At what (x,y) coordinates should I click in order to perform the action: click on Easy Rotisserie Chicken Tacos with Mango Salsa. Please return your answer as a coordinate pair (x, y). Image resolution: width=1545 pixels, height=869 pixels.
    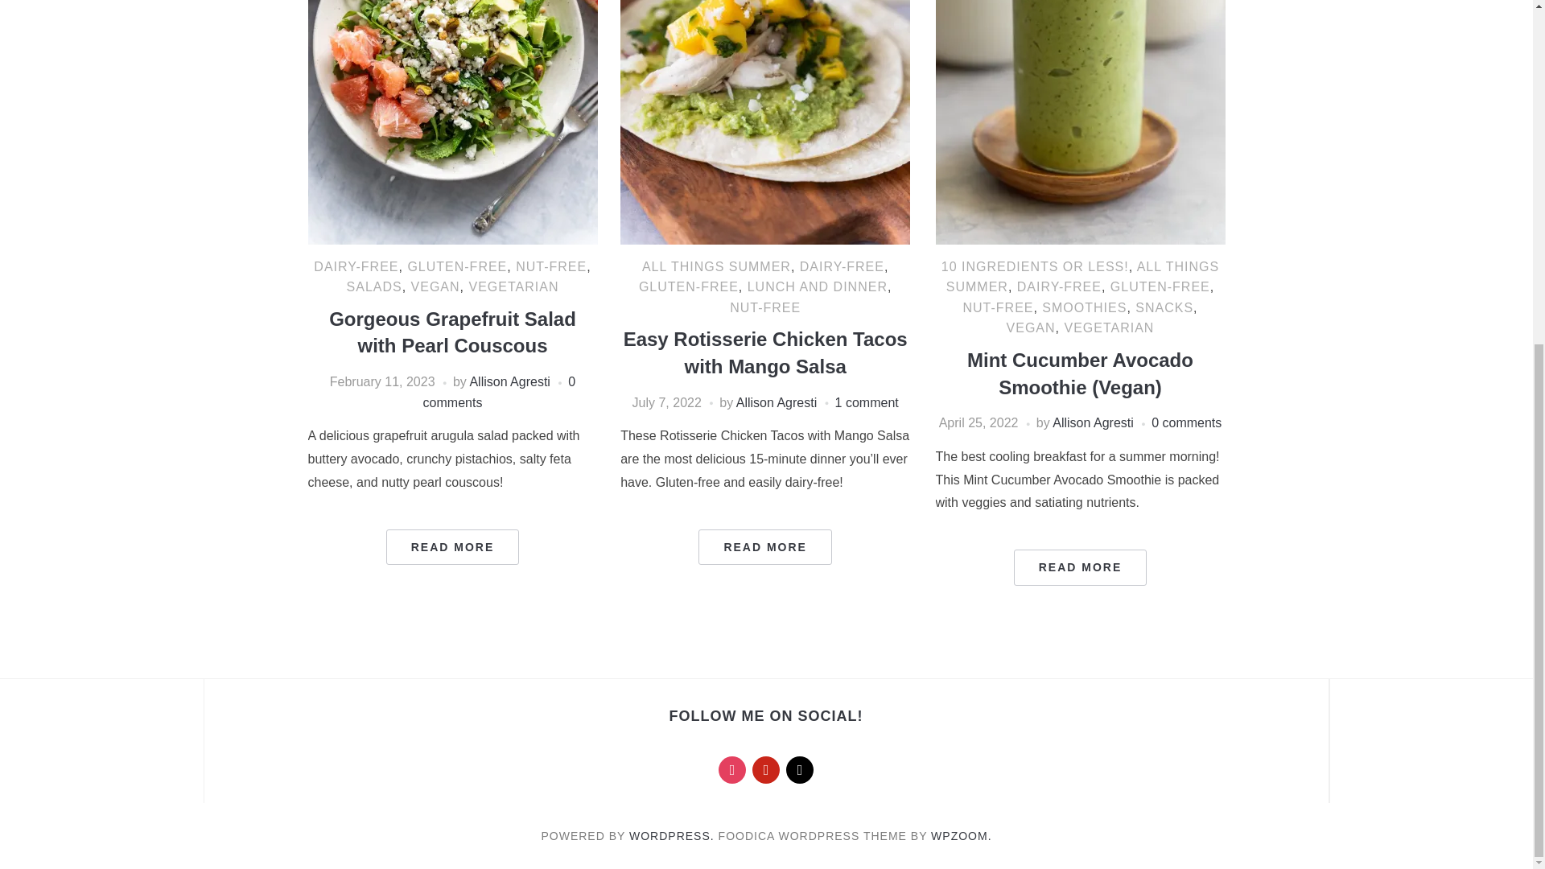
    Looking at the image, I should click on (764, 26).